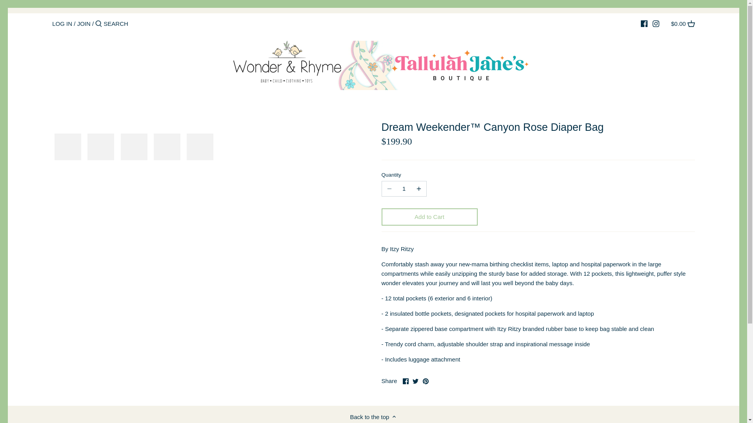 The image size is (753, 423). What do you see at coordinates (644, 23) in the screenshot?
I see `FACEBOOK` at bounding box center [644, 23].